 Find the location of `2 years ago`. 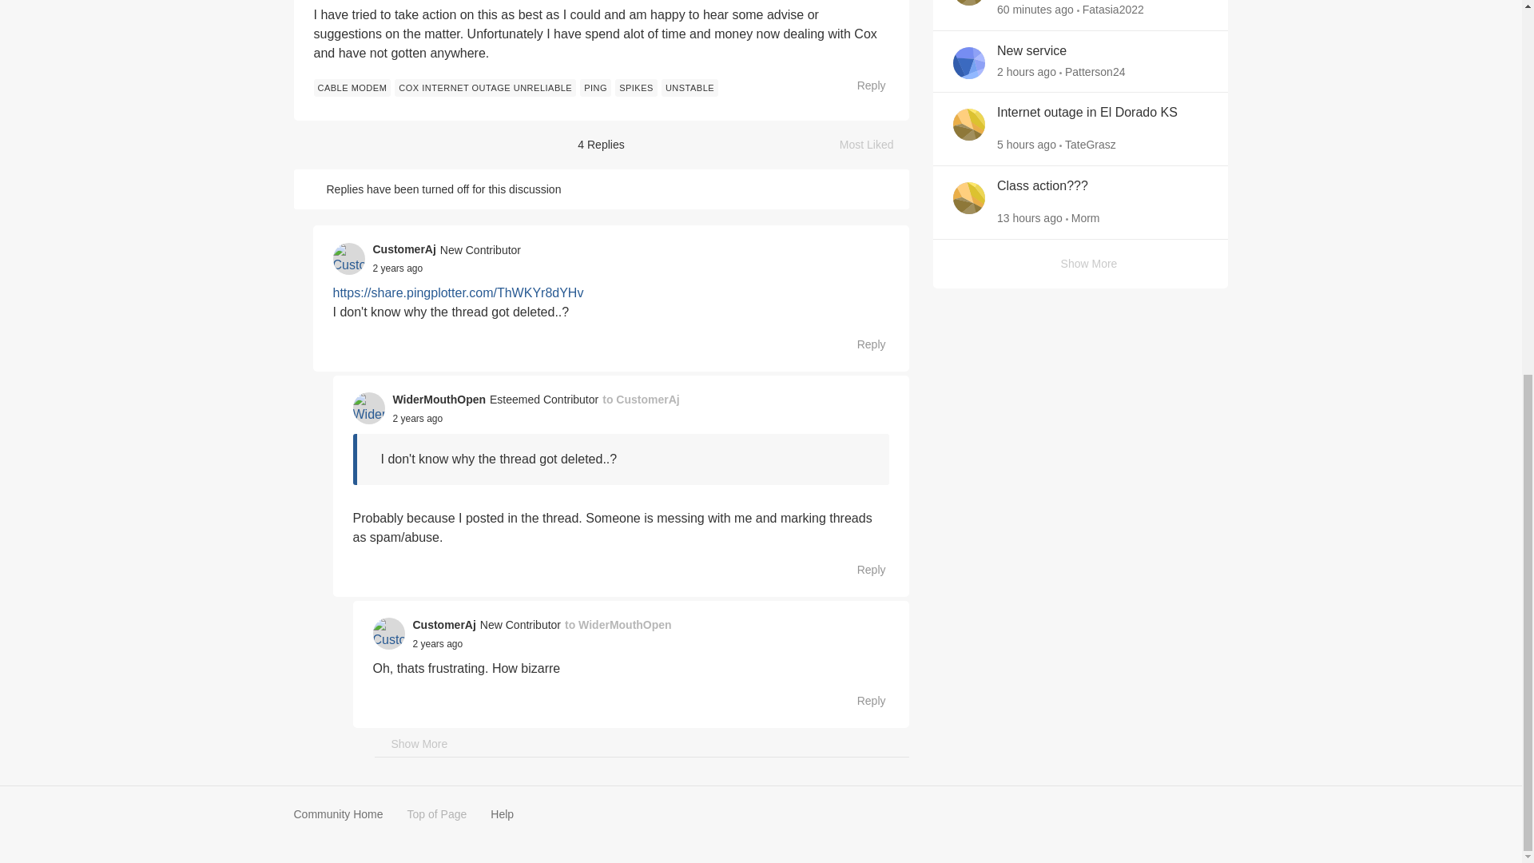

2 years ago is located at coordinates (417, 419).